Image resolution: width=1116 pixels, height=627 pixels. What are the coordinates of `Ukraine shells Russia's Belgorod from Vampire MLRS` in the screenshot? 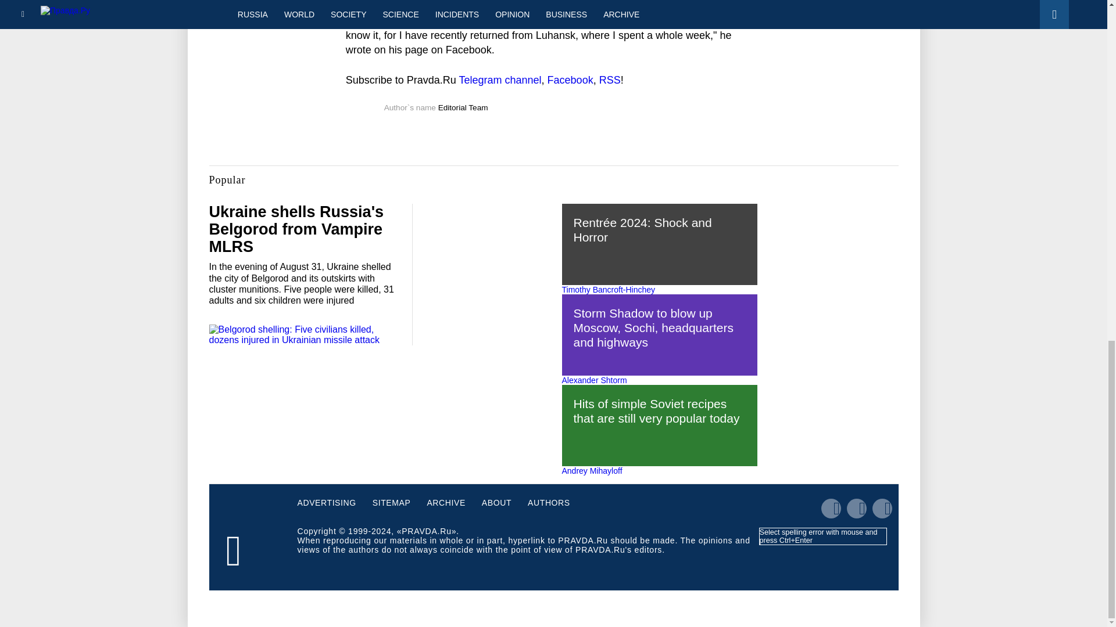 It's located at (296, 229).